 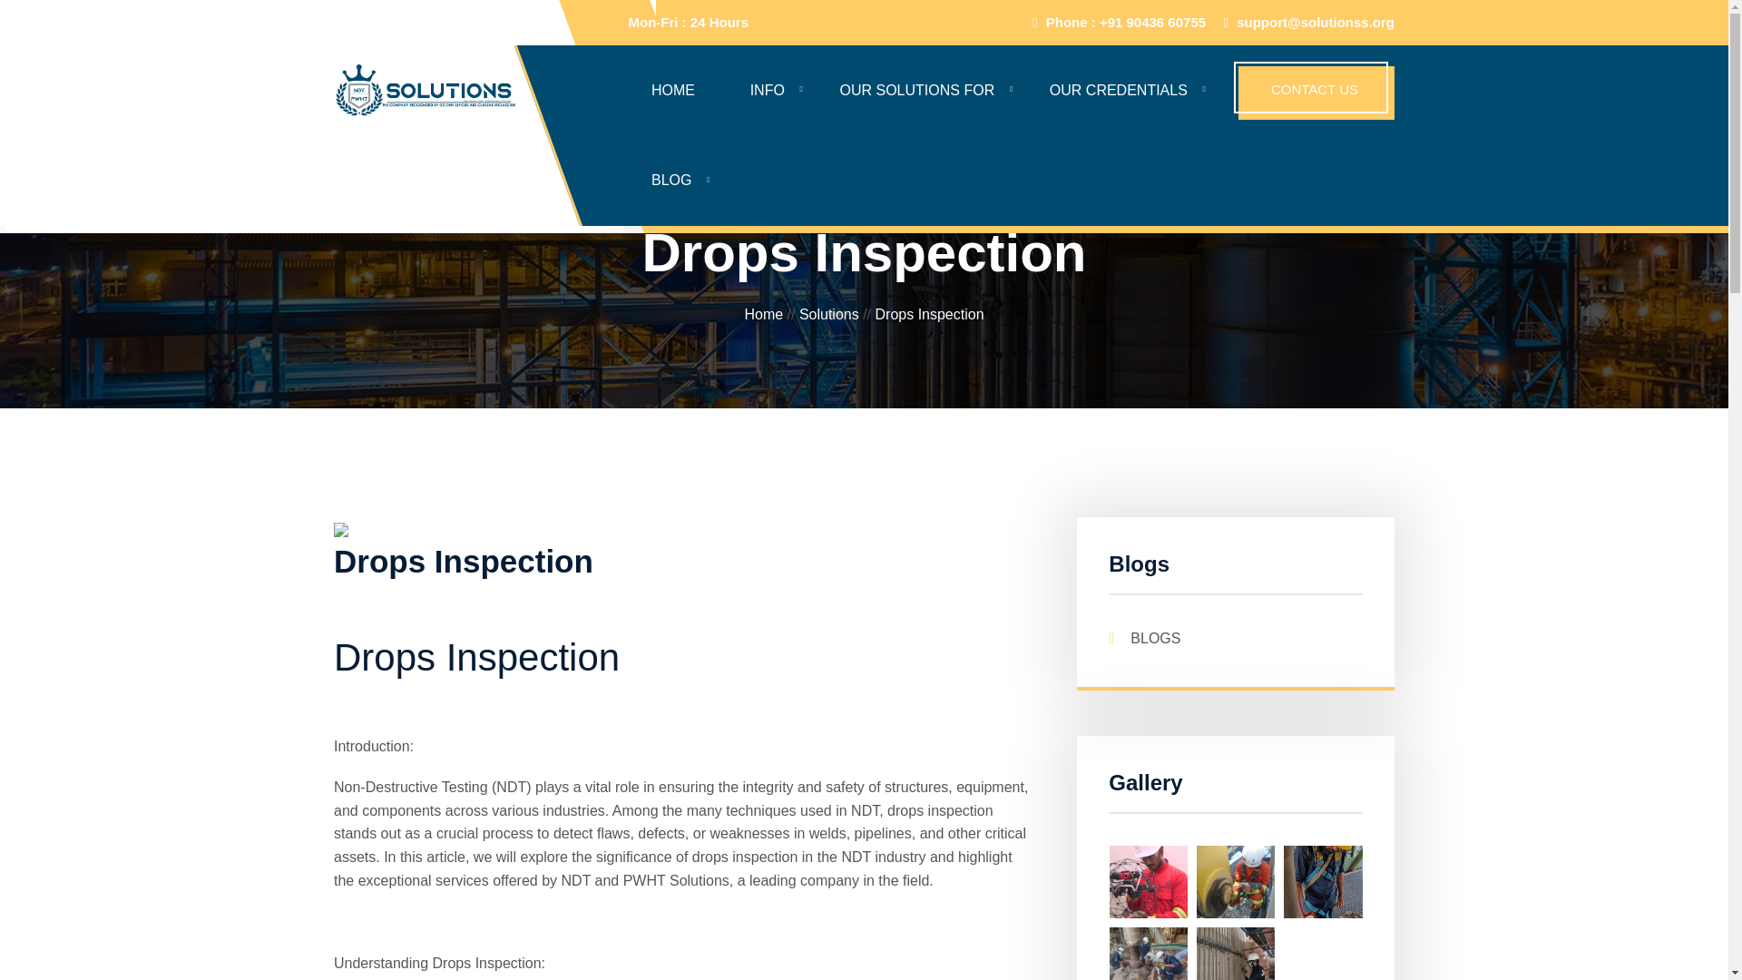 What do you see at coordinates (768, 91) in the screenshot?
I see `INFO` at bounding box center [768, 91].